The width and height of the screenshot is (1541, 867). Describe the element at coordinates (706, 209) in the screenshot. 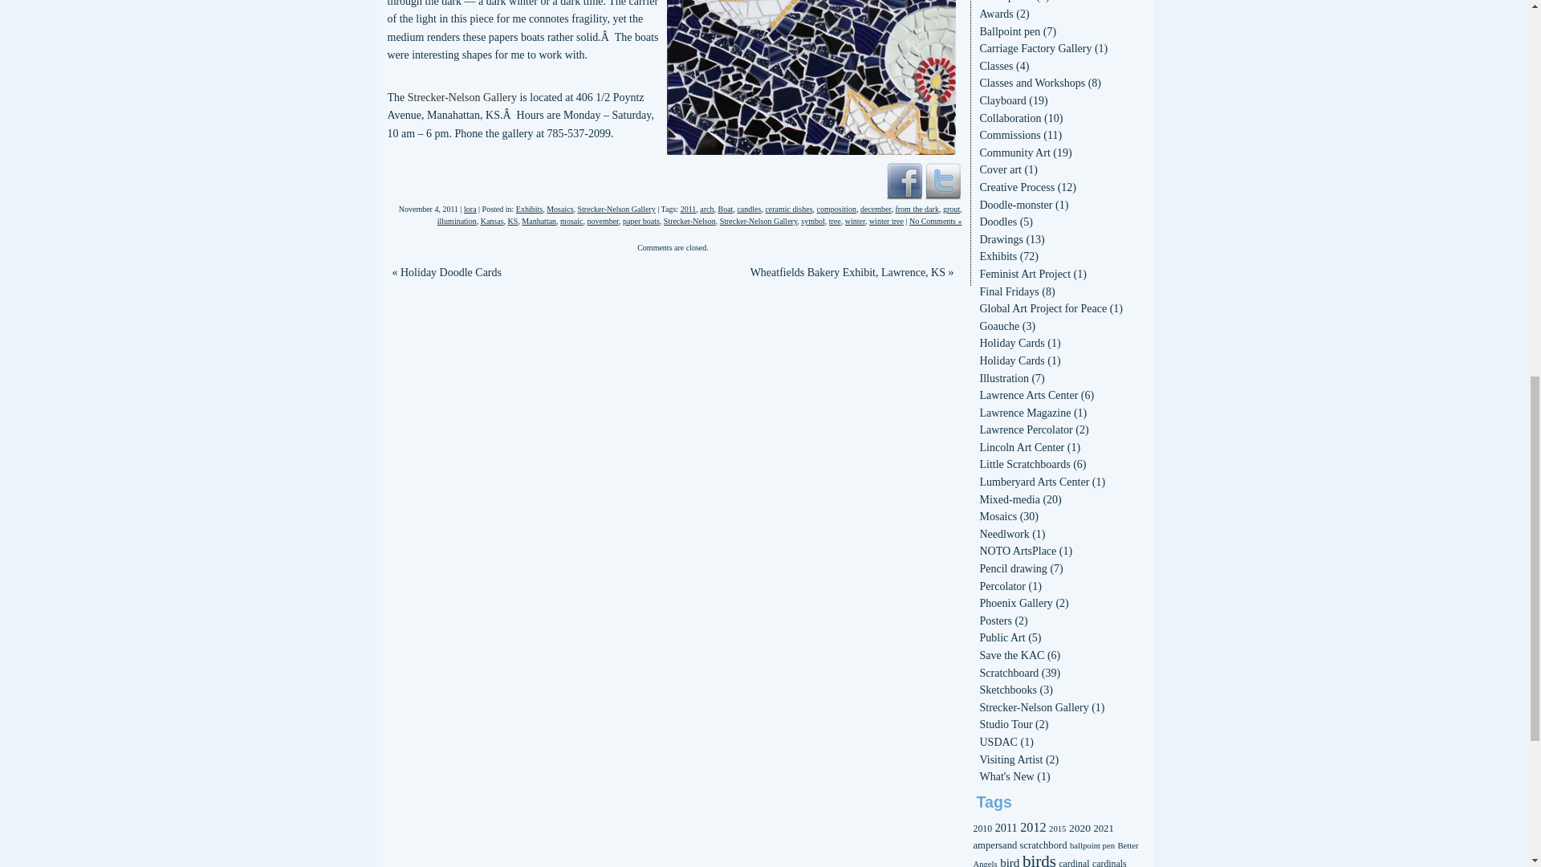

I see `arch` at that location.